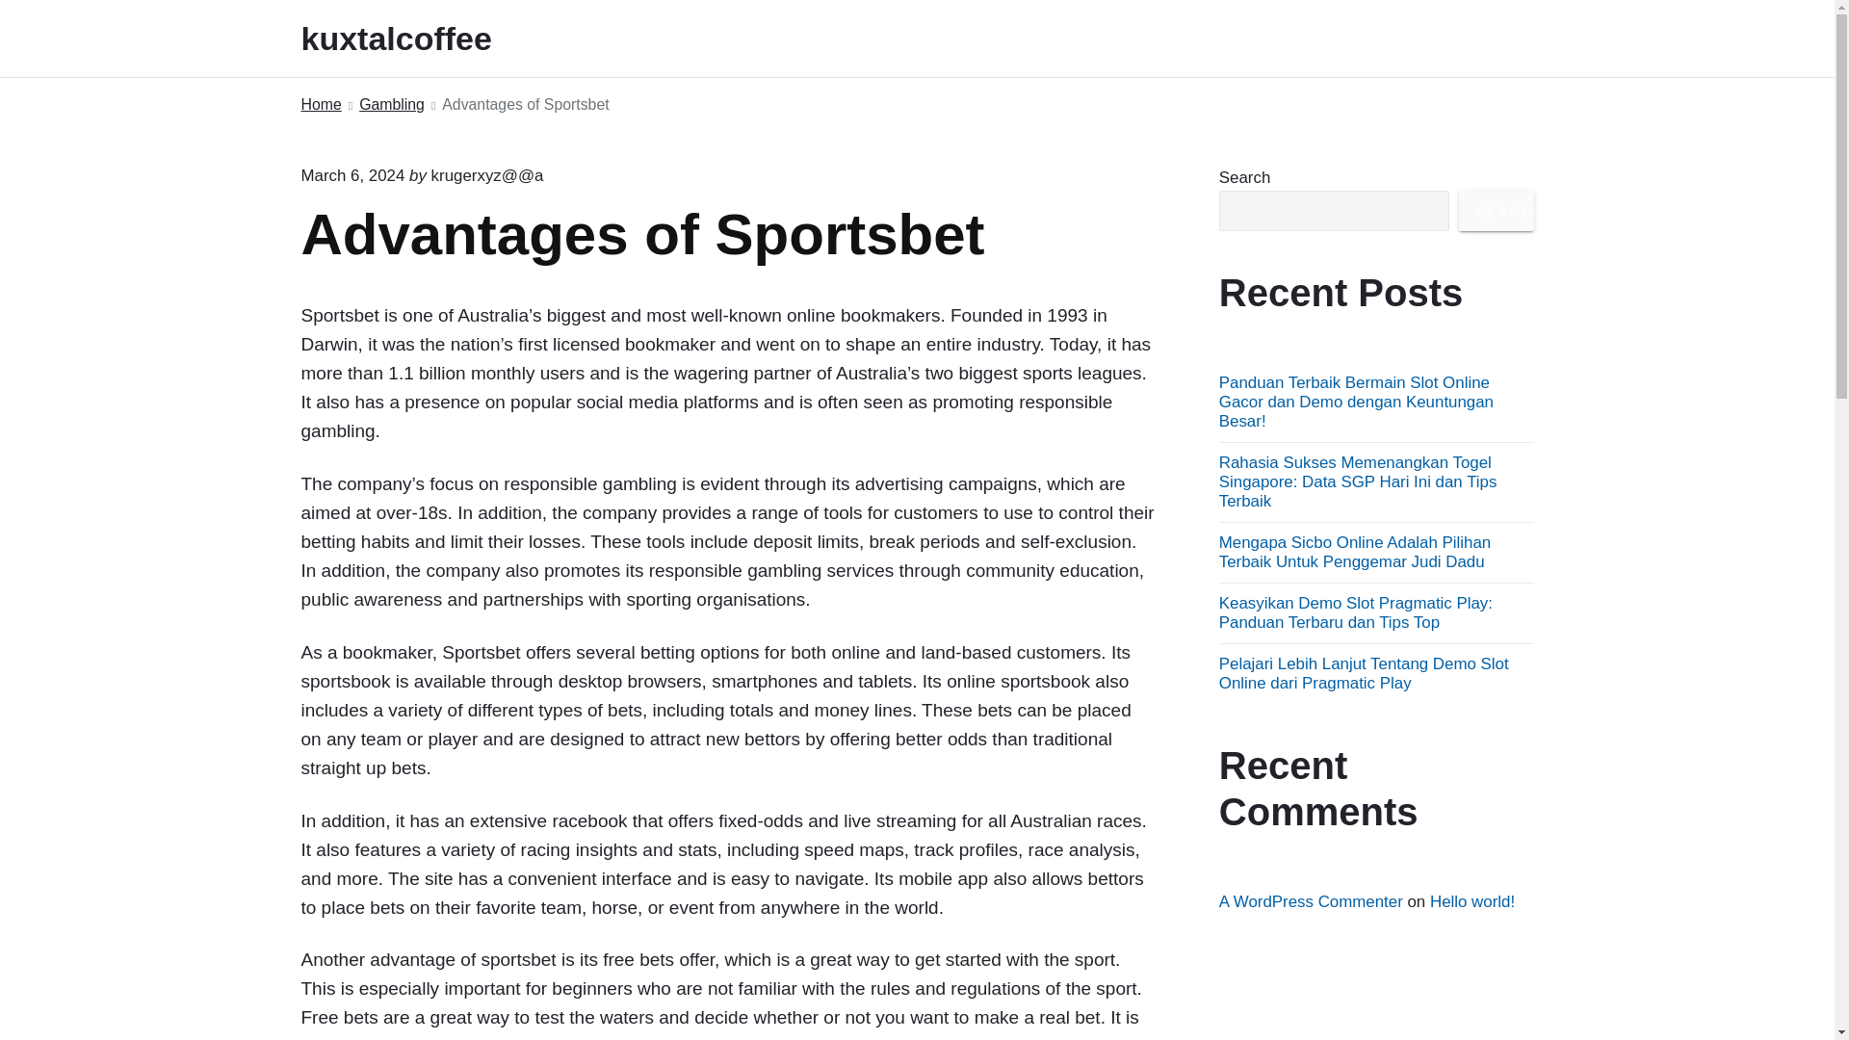  Describe the element at coordinates (1471, 901) in the screenshot. I see `Hello world!` at that location.